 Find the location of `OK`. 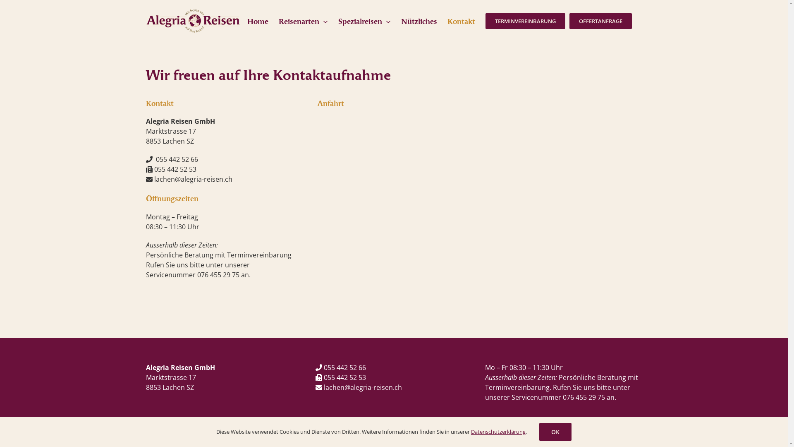

OK is located at coordinates (555, 432).